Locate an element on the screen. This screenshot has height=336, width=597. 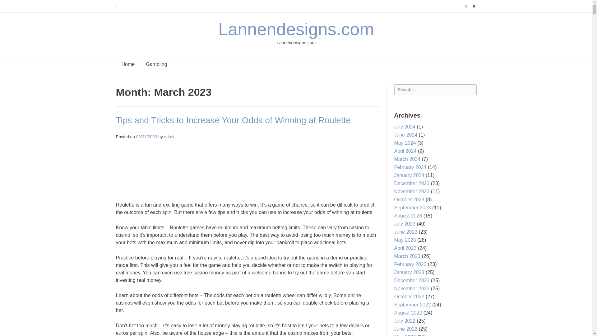
Gambling is located at coordinates (156, 64).